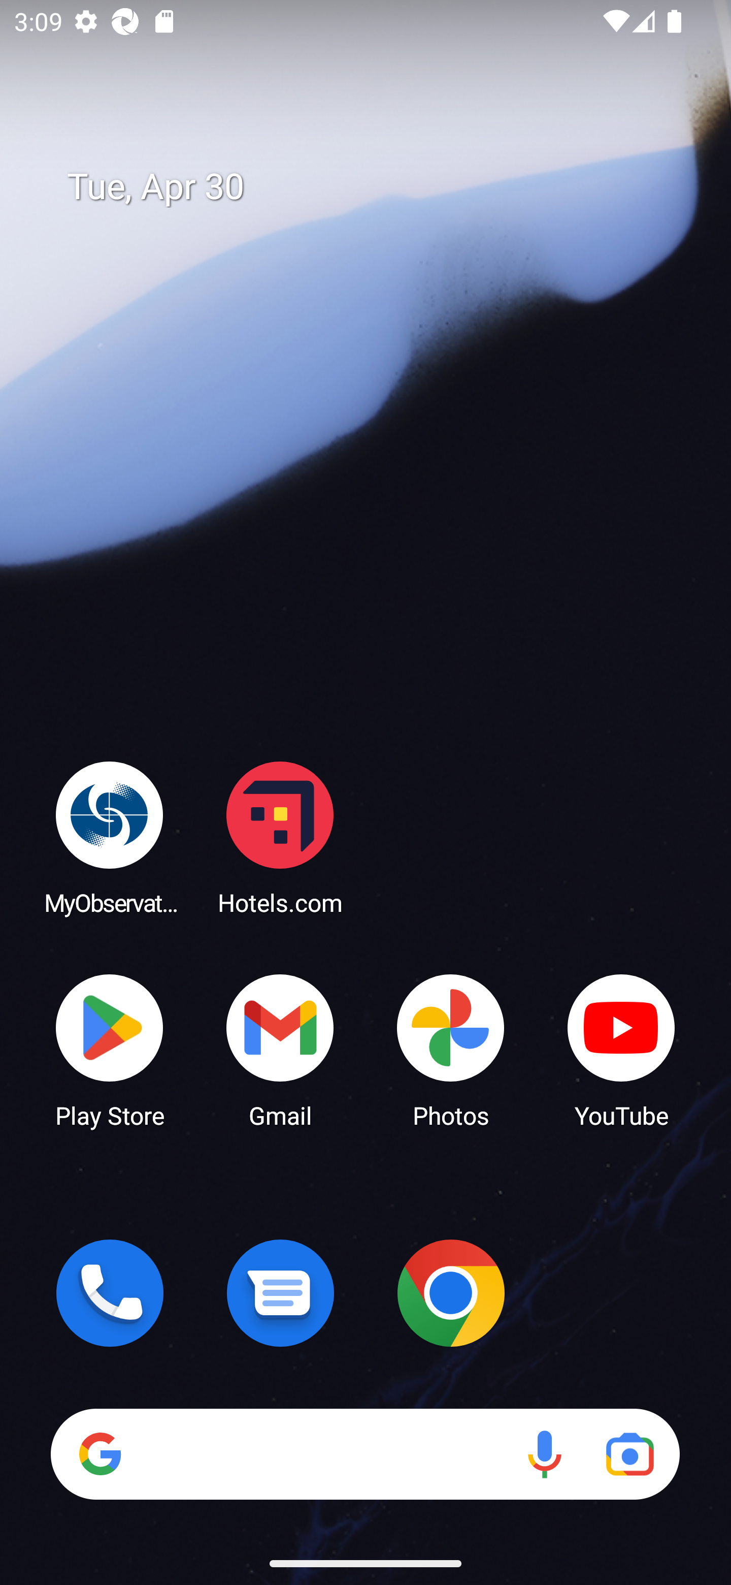  What do you see at coordinates (451, 1050) in the screenshot?
I see `Photos` at bounding box center [451, 1050].